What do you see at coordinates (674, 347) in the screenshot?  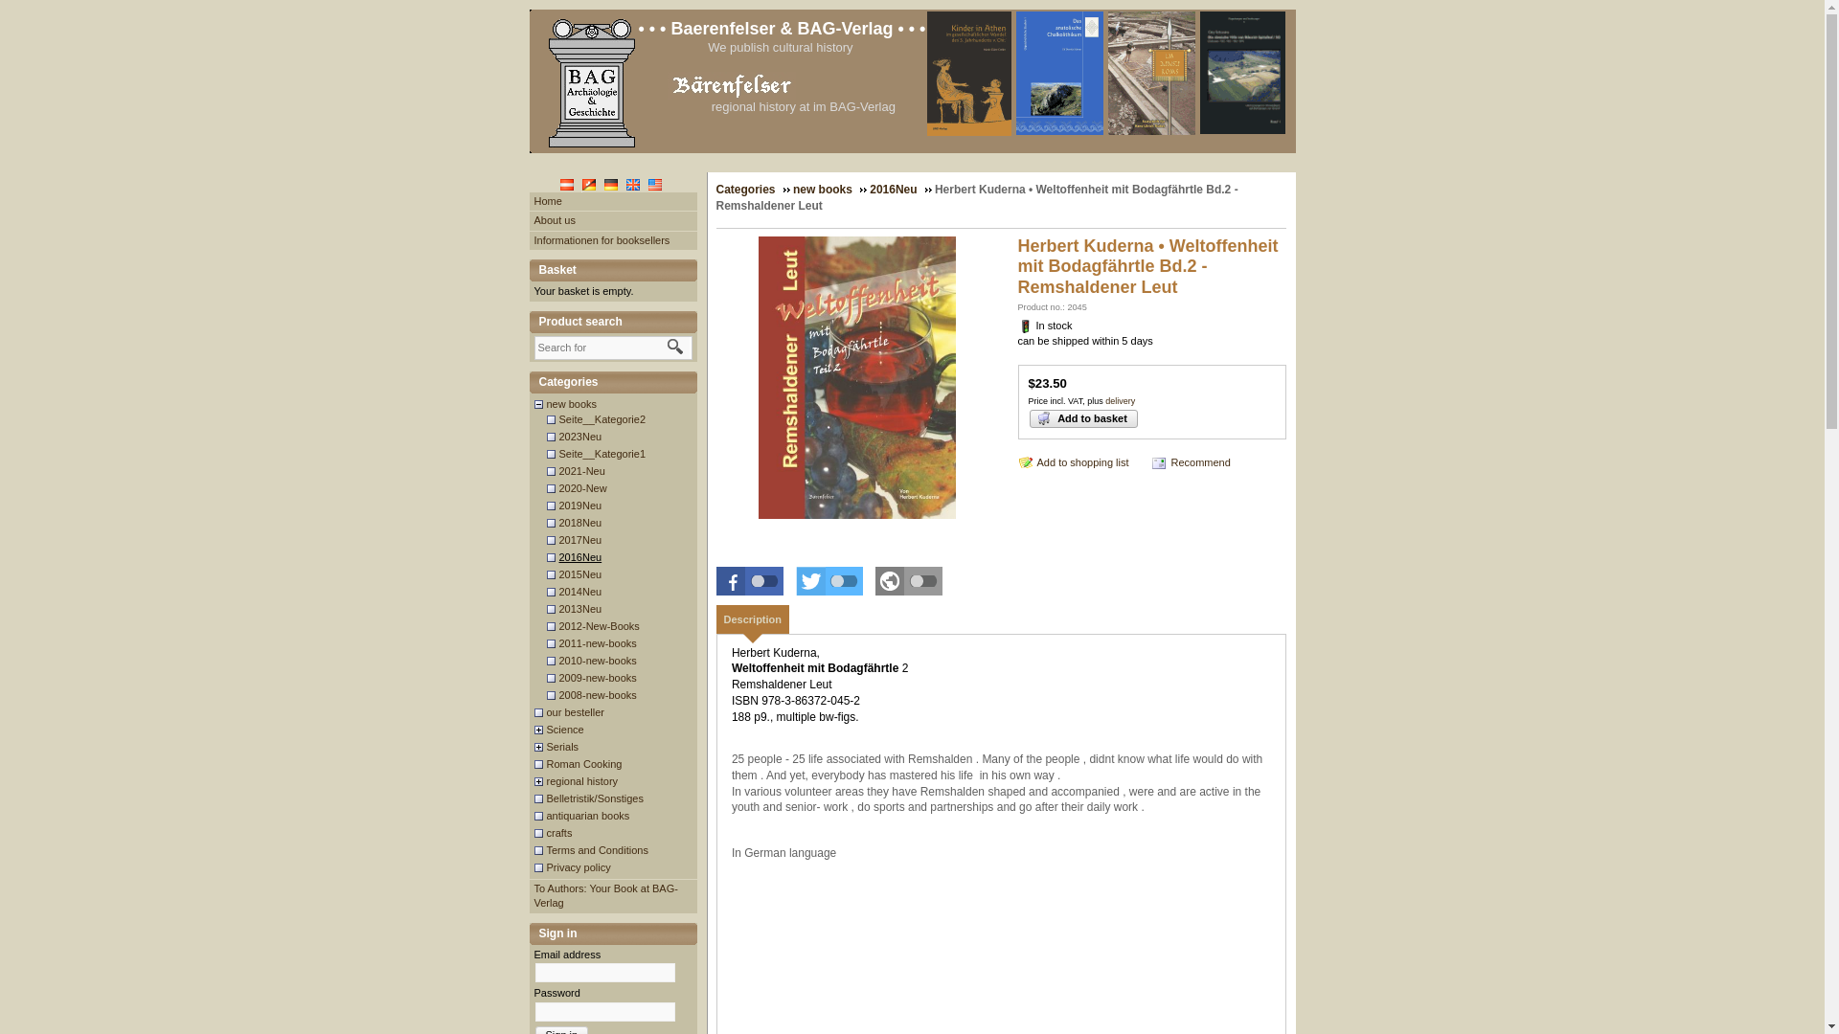 I see `Start search` at bounding box center [674, 347].